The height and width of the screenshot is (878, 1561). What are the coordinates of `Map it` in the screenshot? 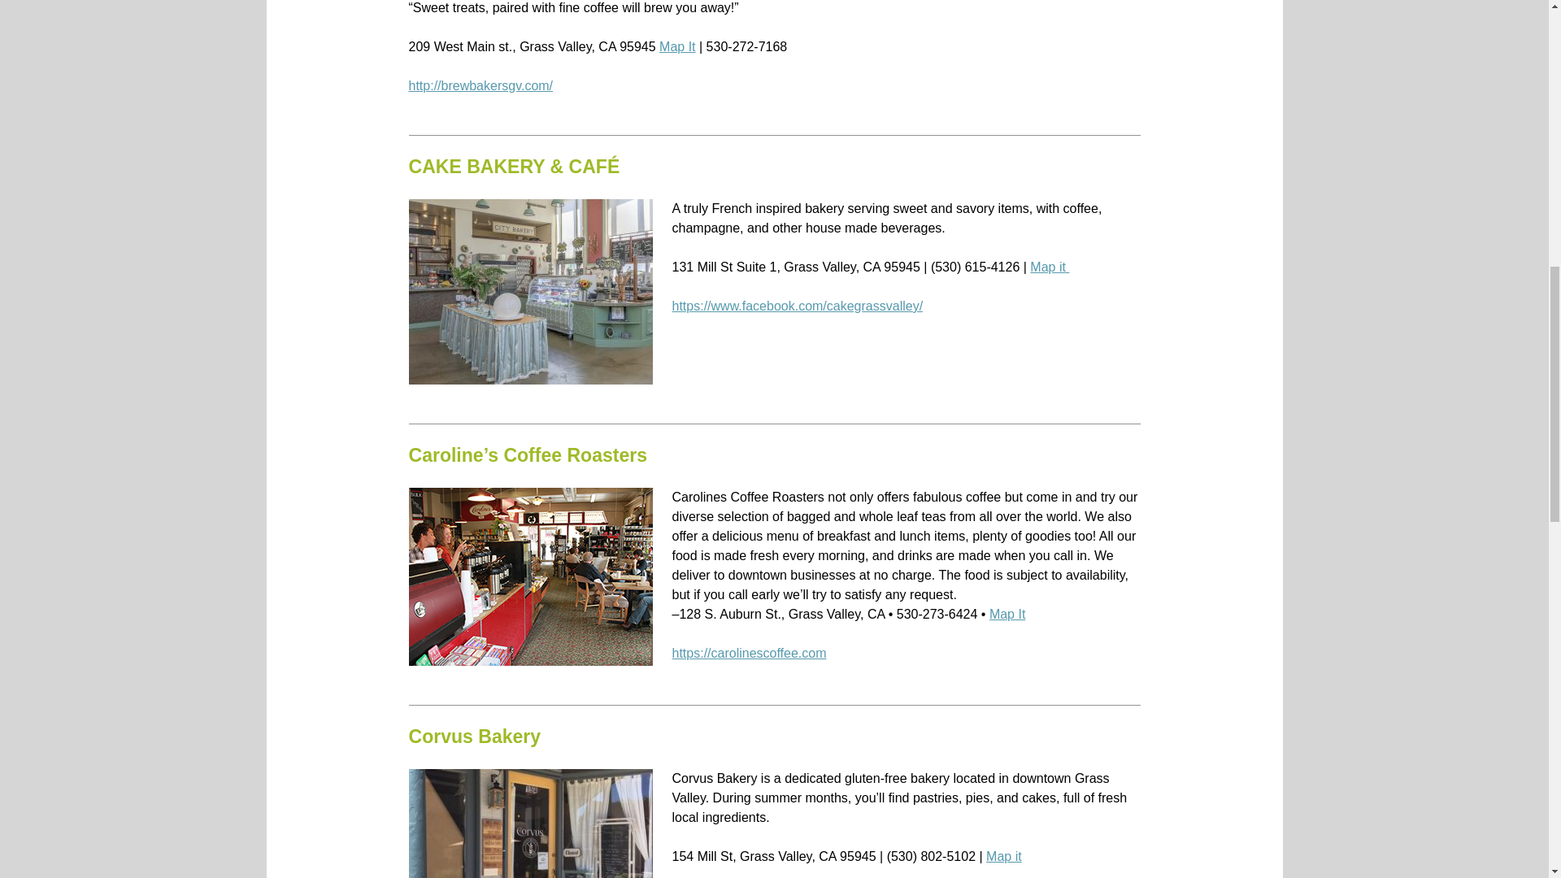 It's located at (1004, 856).